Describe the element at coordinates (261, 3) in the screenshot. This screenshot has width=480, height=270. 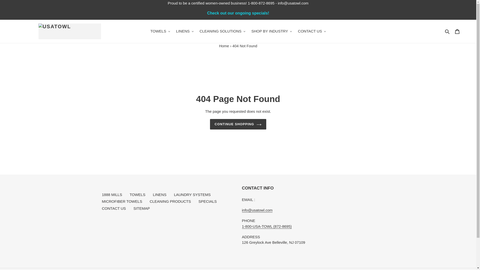
I see `1-800-872-8695` at that location.